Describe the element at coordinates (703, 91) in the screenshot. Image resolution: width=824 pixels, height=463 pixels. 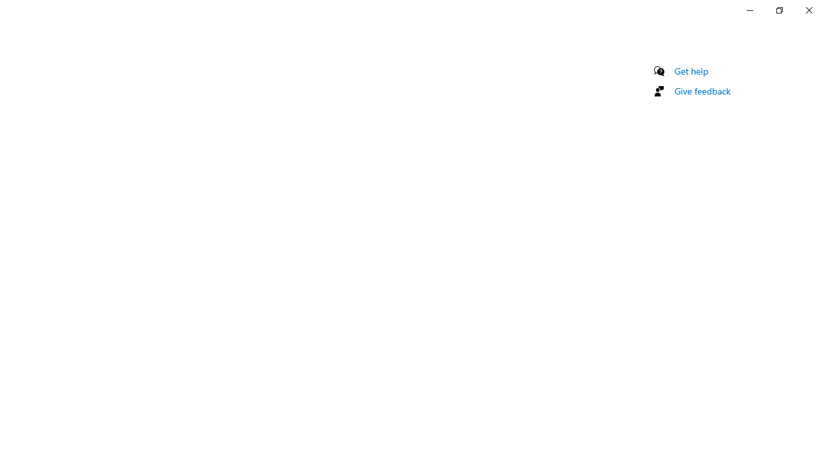
I see `Give feedback` at that location.